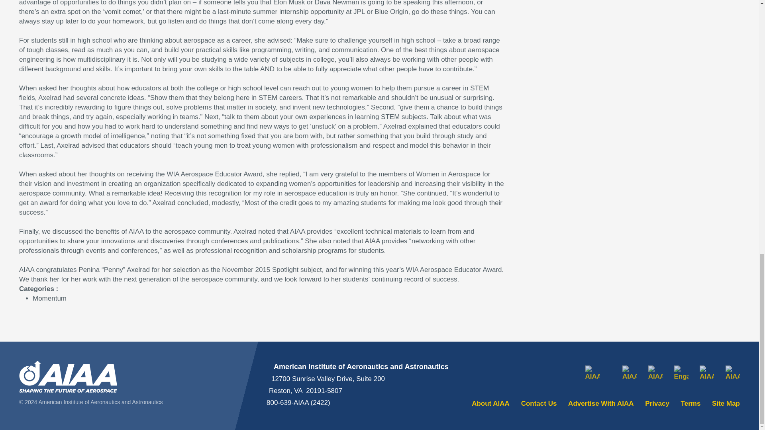  I want to click on Instagram, so click(655, 373).